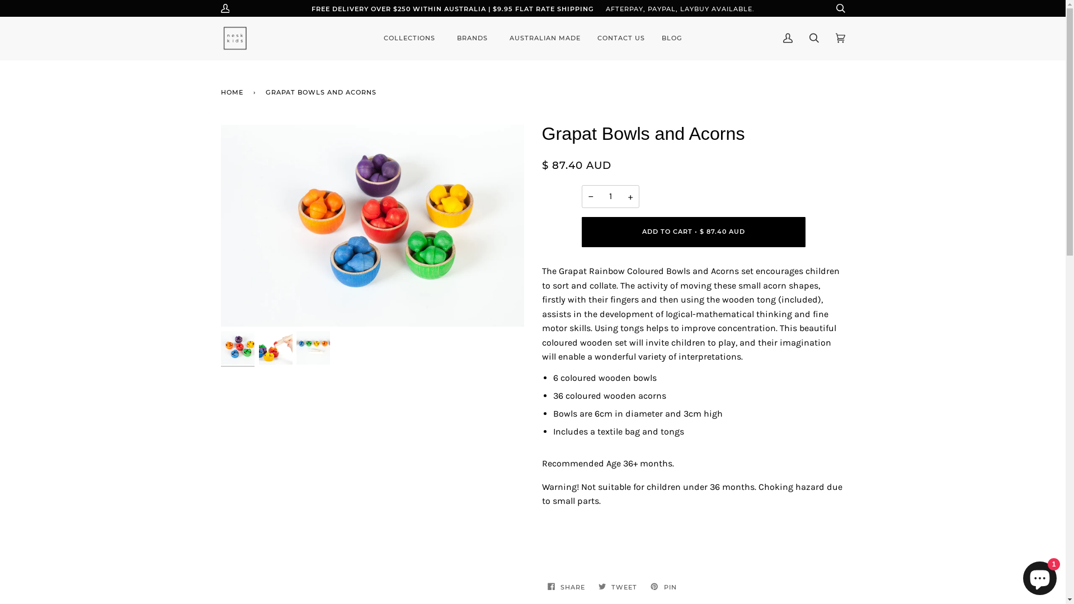 The image size is (1074, 604). What do you see at coordinates (545, 38) in the screenshot?
I see `AUSTRALIAN MADE` at bounding box center [545, 38].